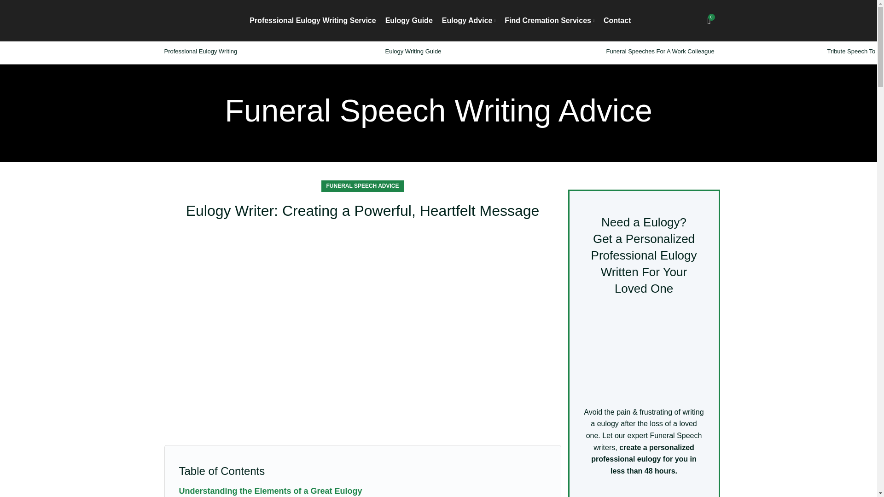 The image size is (884, 497). I want to click on Professional Eulogy Writing, so click(200, 51).